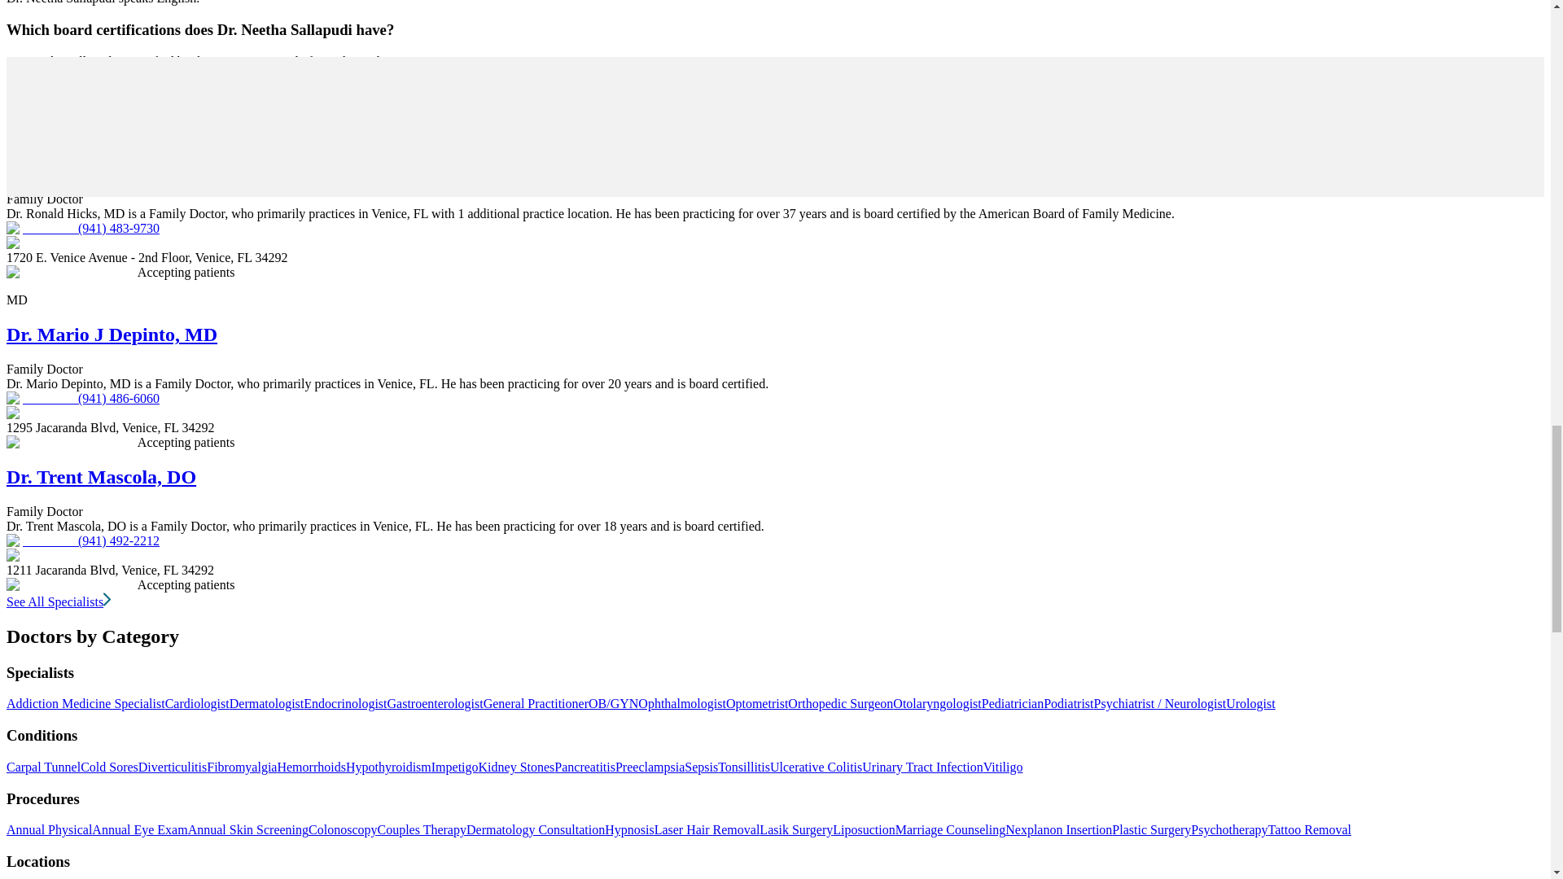  Describe the element at coordinates (197, 703) in the screenshot. I see `Cardiologist` at that location.